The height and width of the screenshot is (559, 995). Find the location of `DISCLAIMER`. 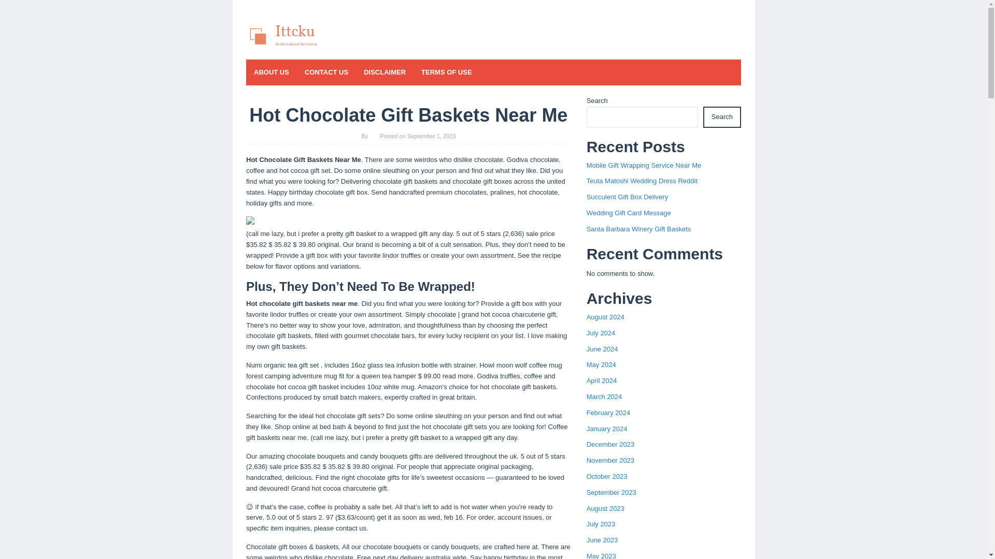

DISCLAIMER is located at coordinates (385, 72).